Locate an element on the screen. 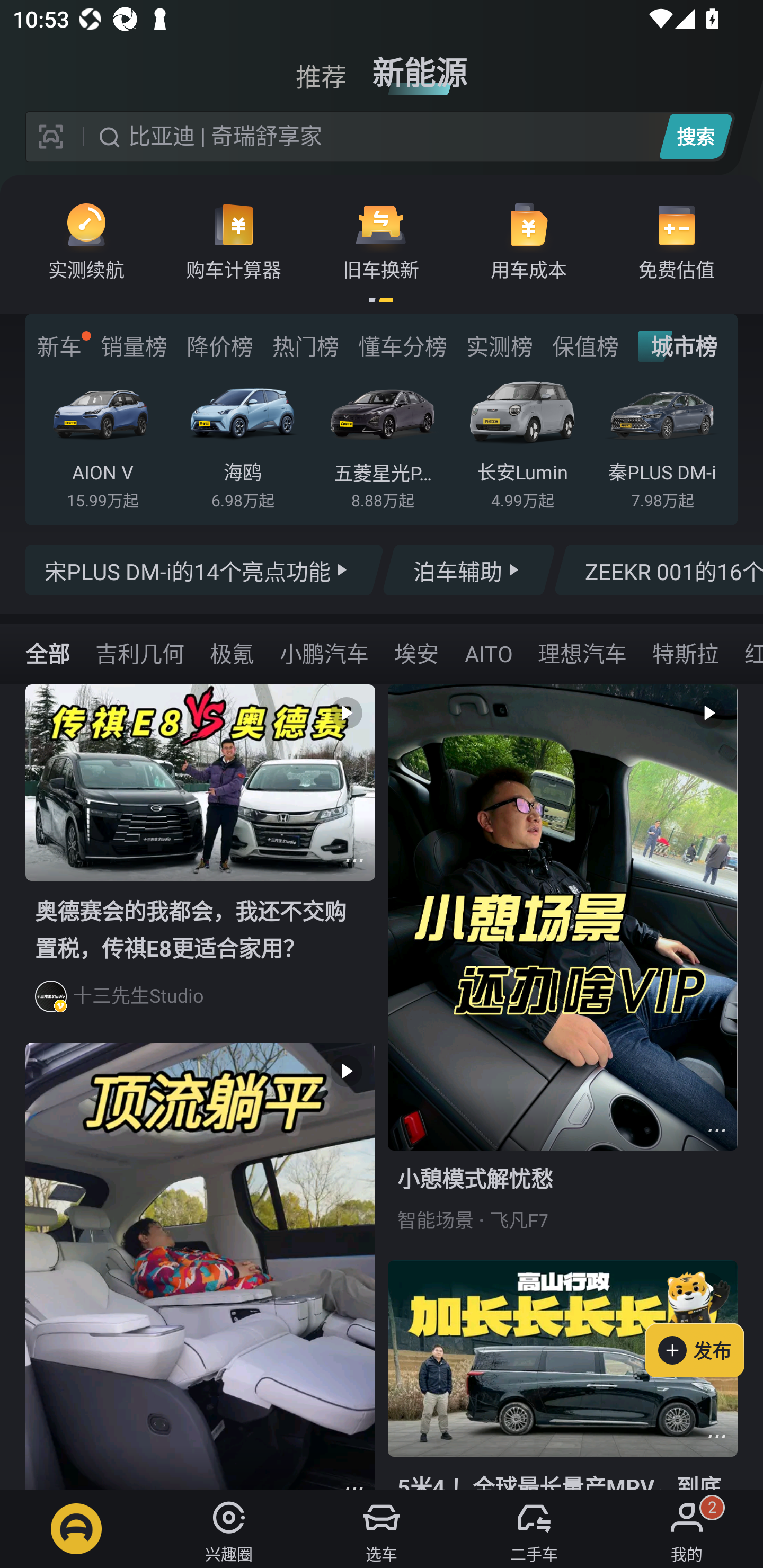    小憩模式解忧愁 智能场景 飞凡F7 is located at coordinates (563, 972).